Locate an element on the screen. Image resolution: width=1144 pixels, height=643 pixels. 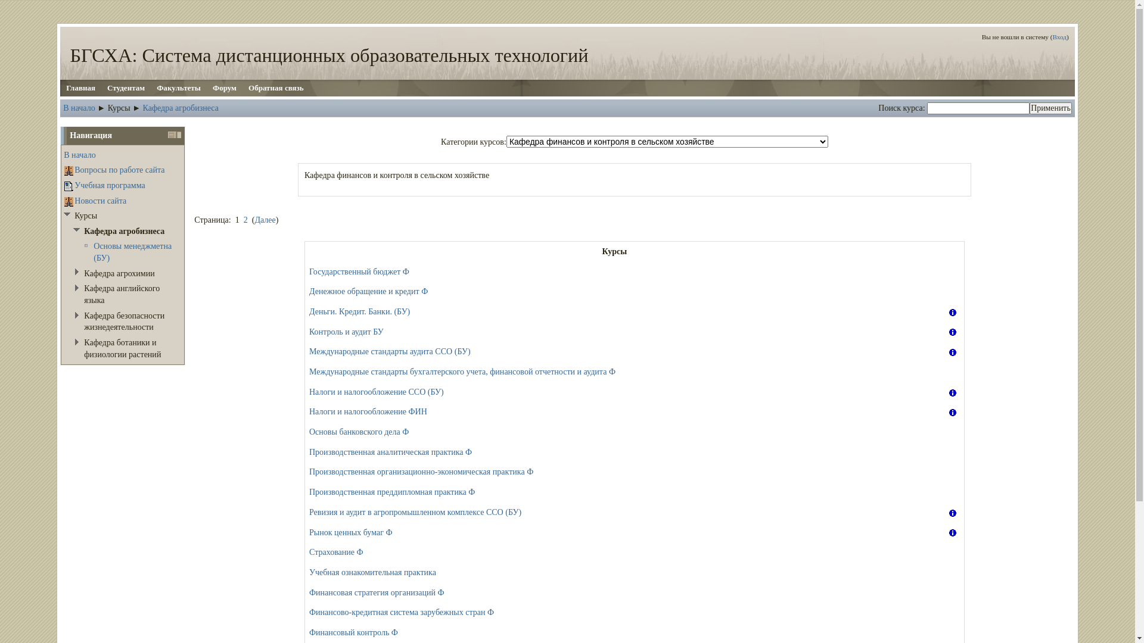
2 is located at coordinates (245, 220).